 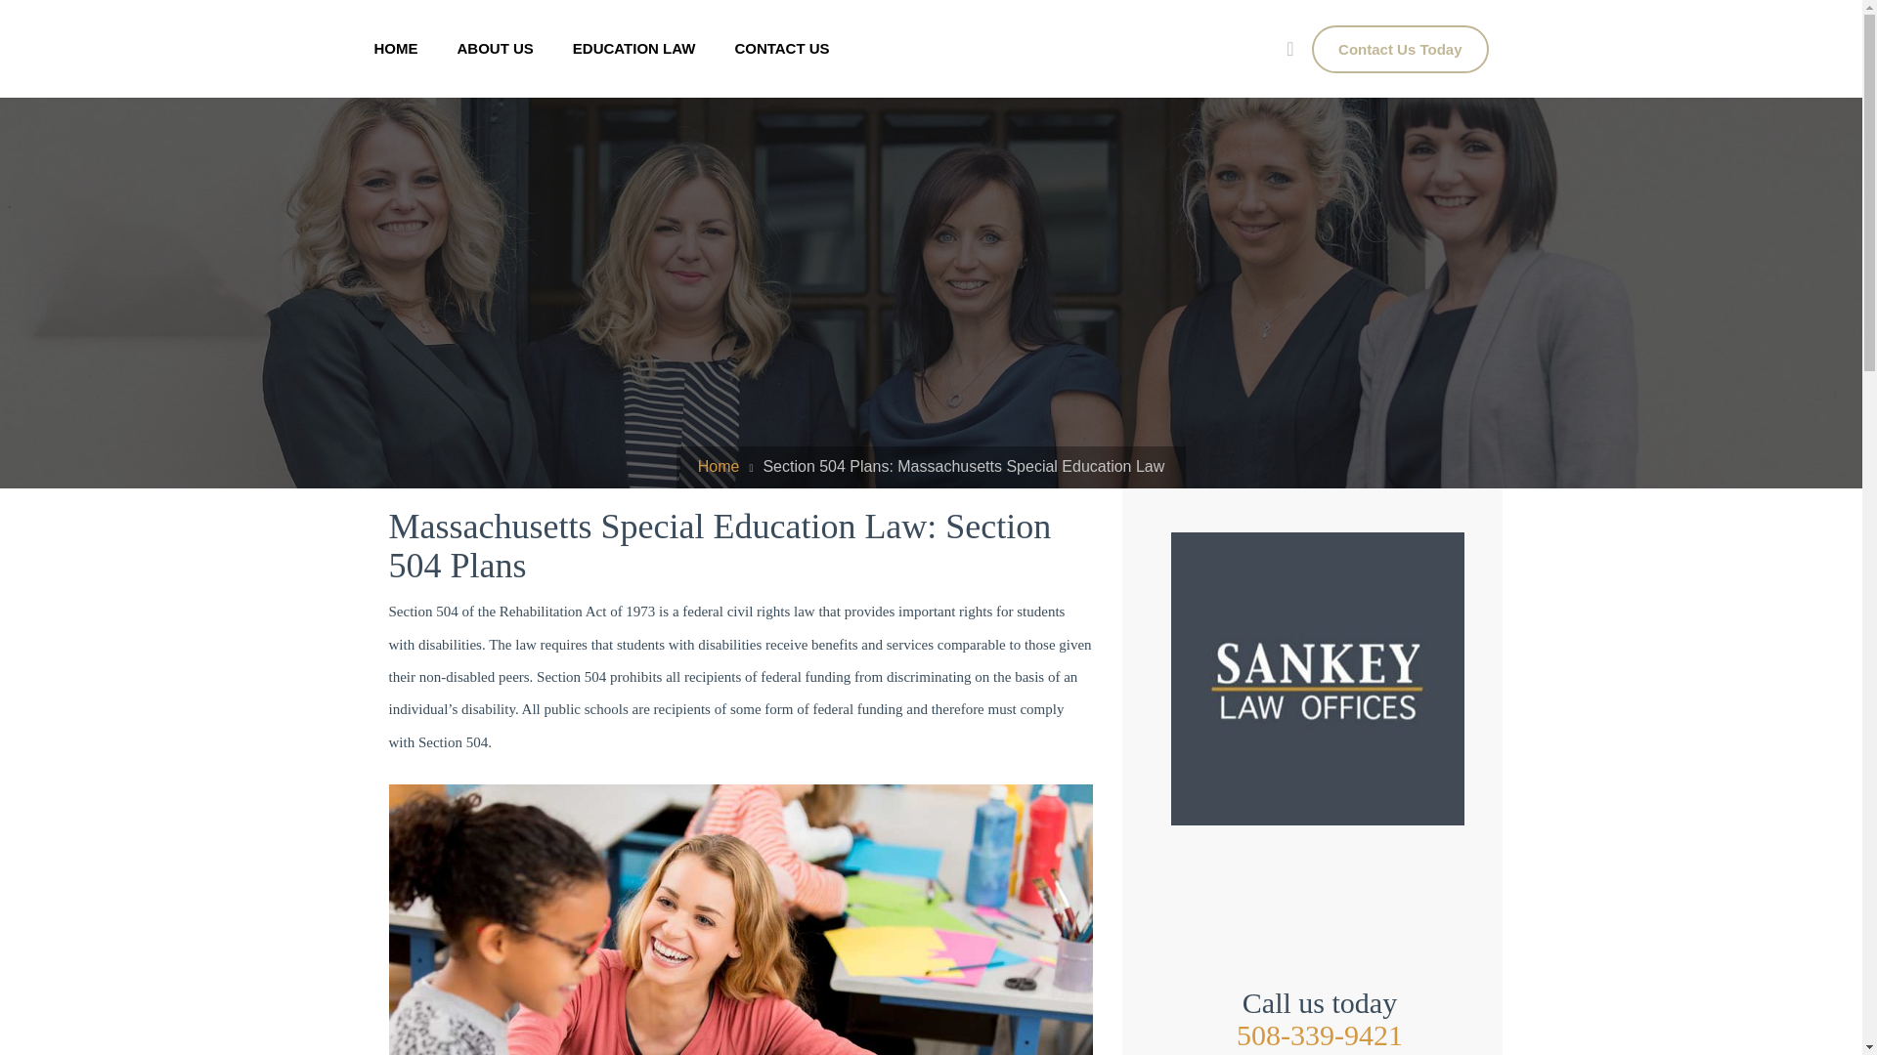 What do you see at coordinates (495, 49) in the screenshot?
I see `ABOUT US` at bounding box center [495, 49].